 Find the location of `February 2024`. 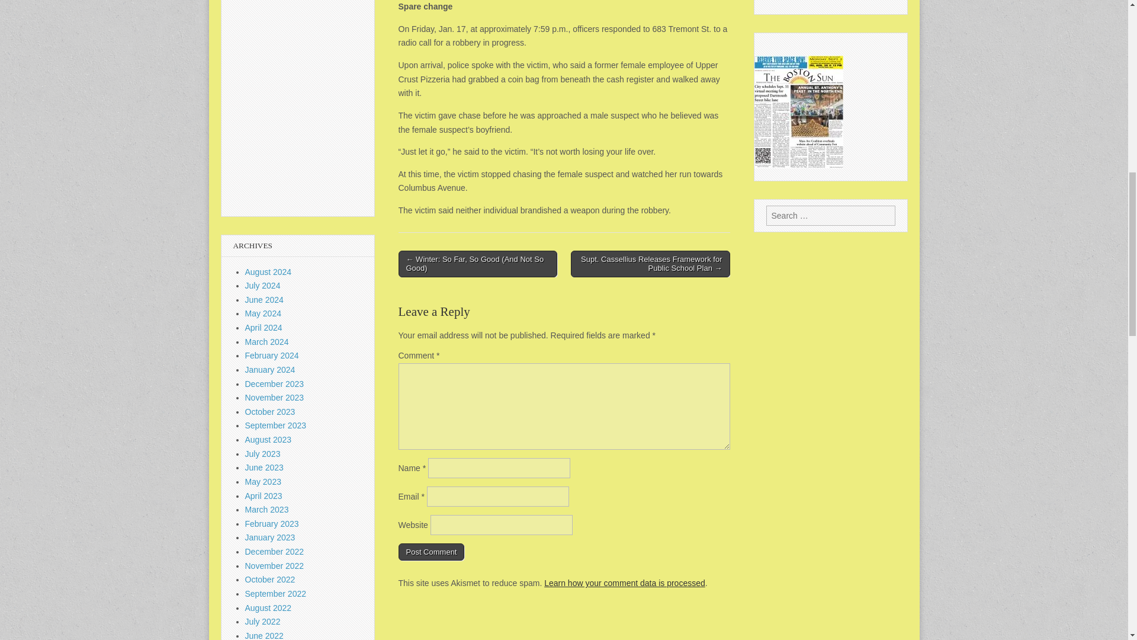

February 2024 is located at coordinates (272, 356).